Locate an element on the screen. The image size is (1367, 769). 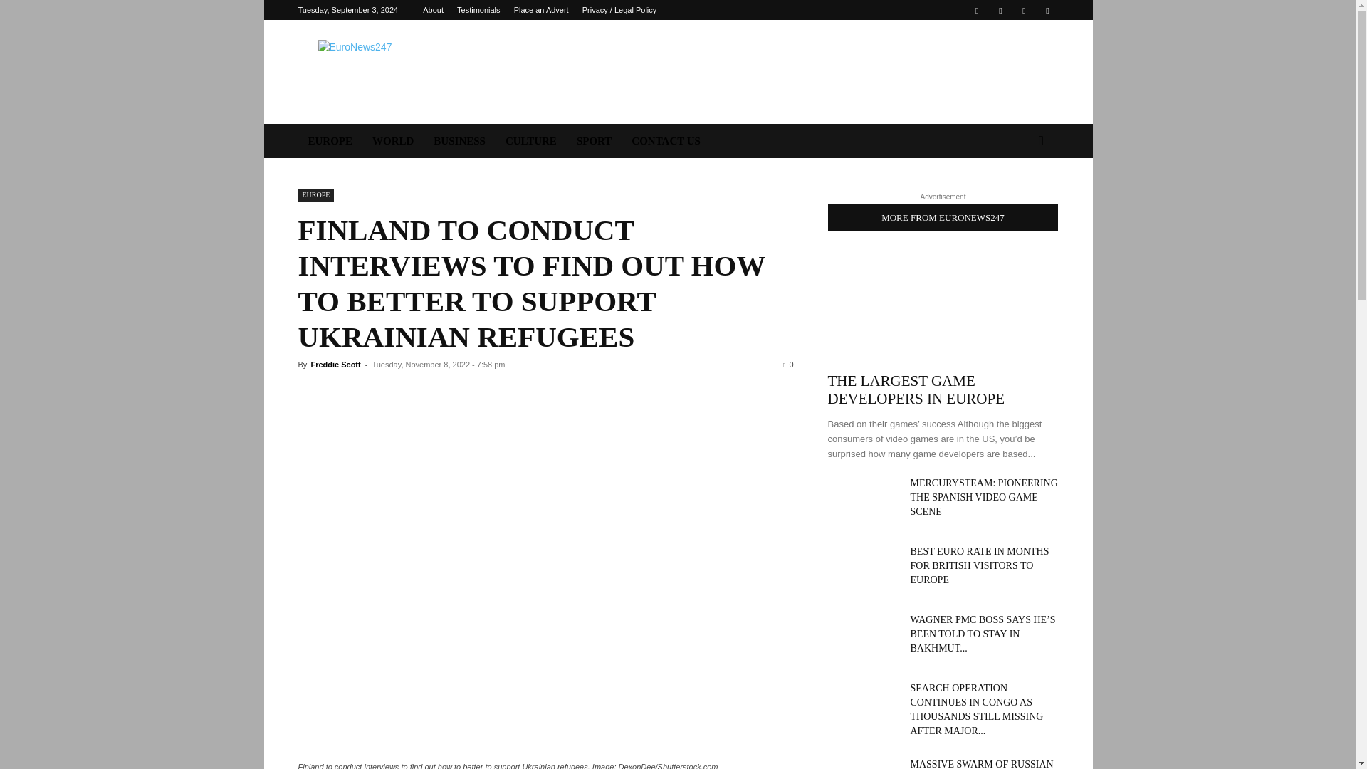
BUSINESS is located at coordinates (459, 141).